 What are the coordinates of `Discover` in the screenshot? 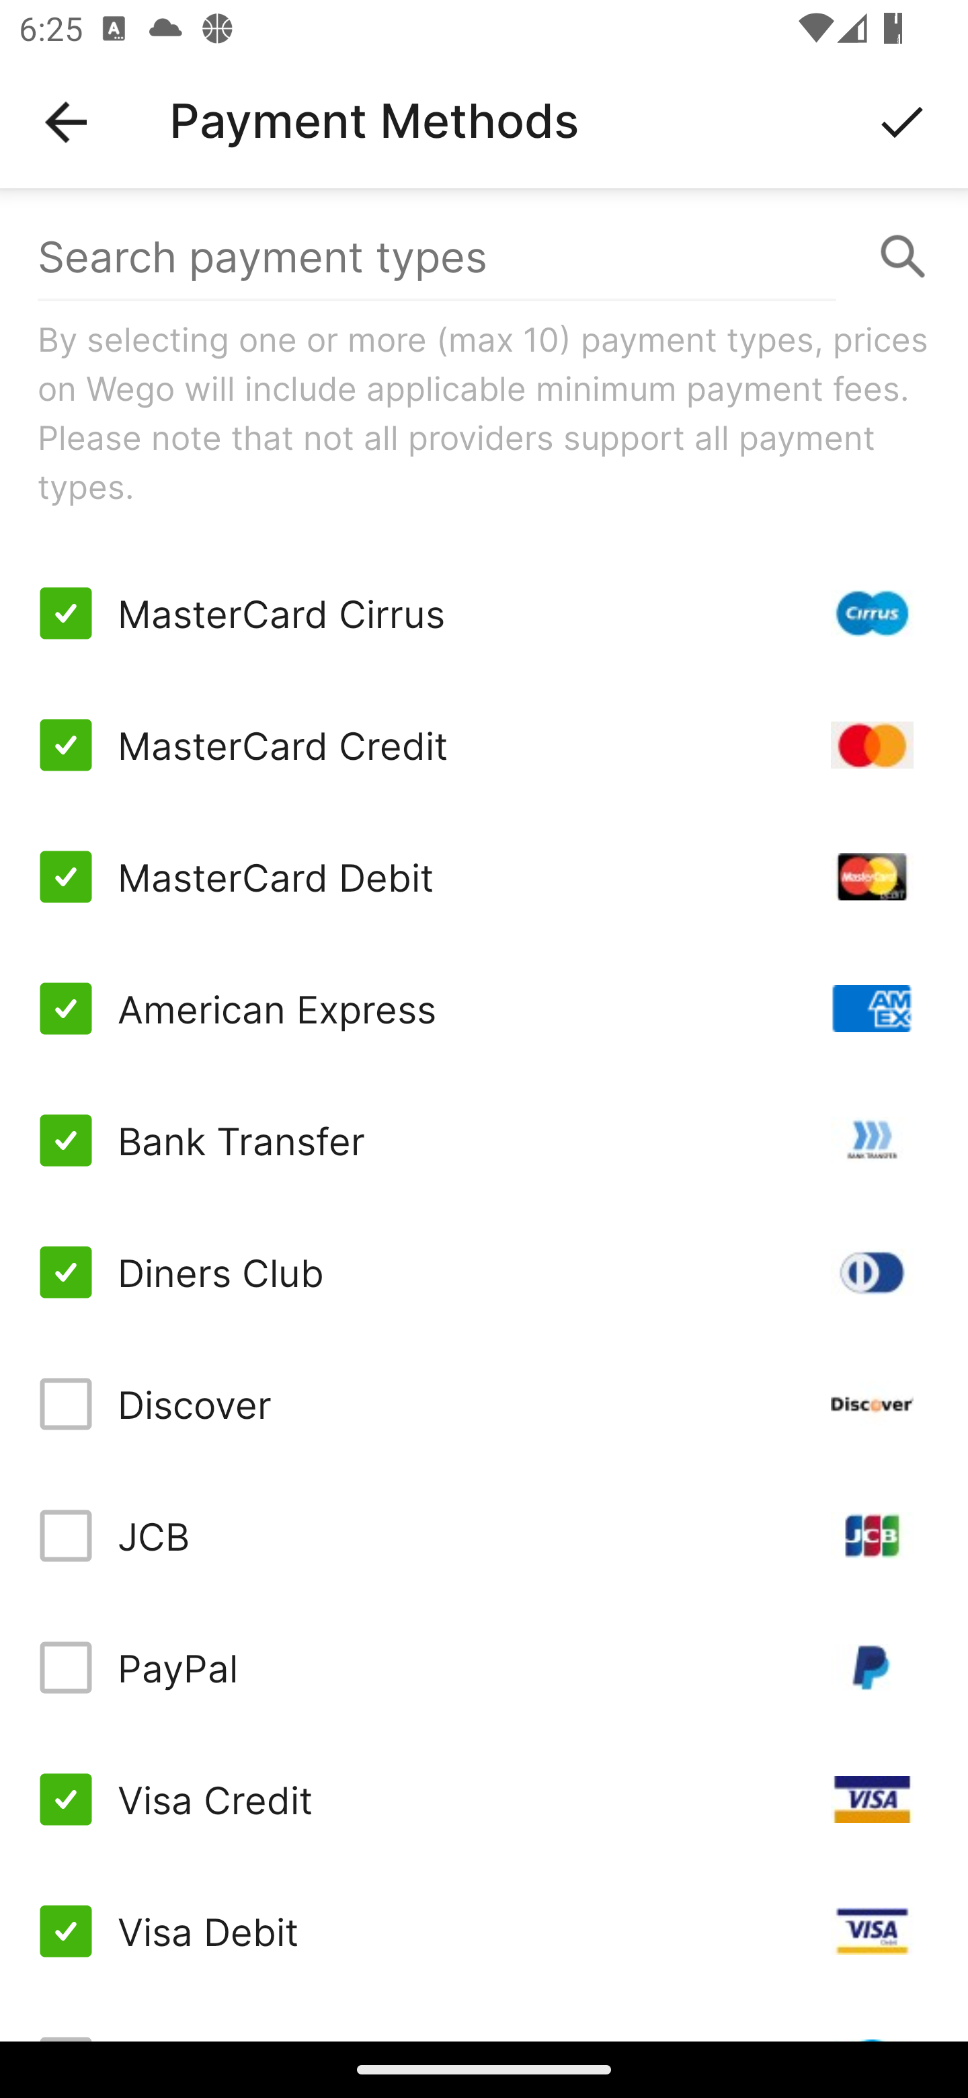 It's located at (484, 1404).